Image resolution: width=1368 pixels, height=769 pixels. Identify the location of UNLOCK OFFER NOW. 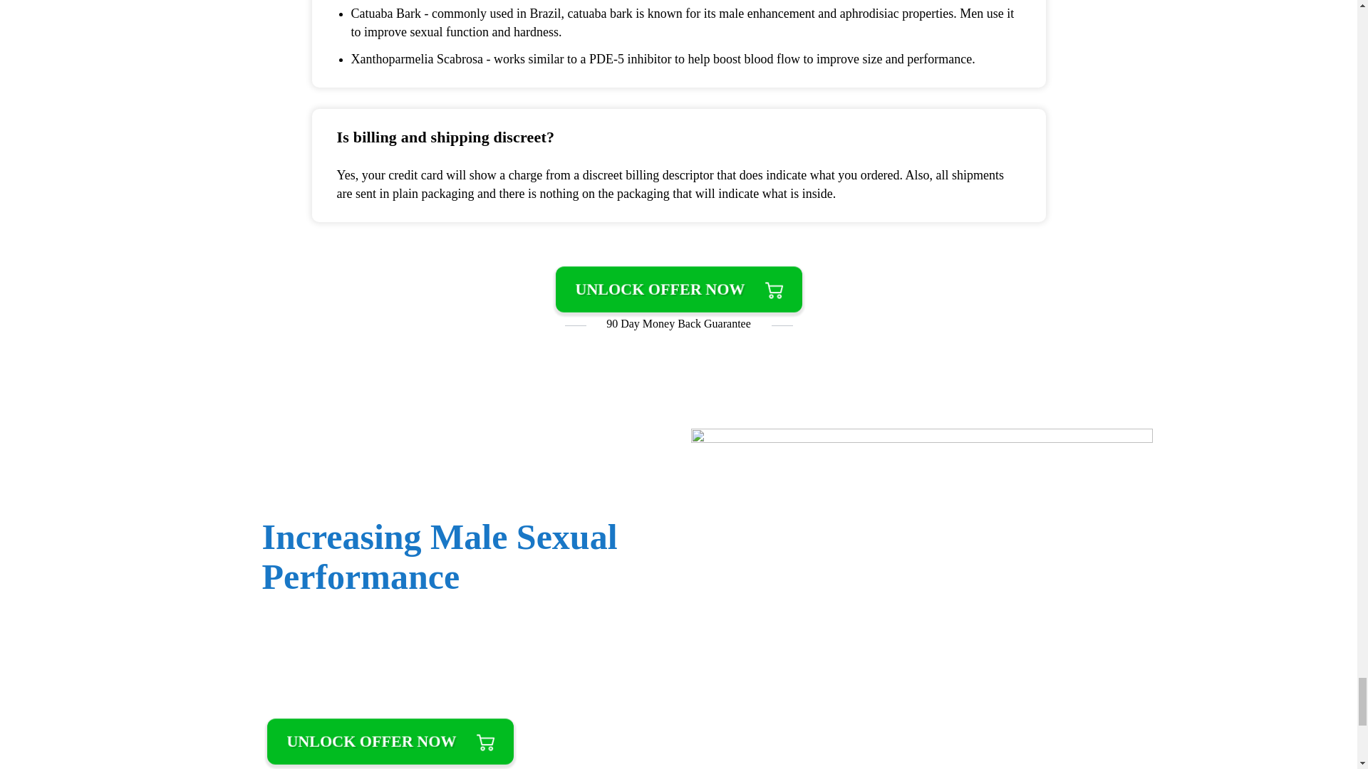
(678, 289).